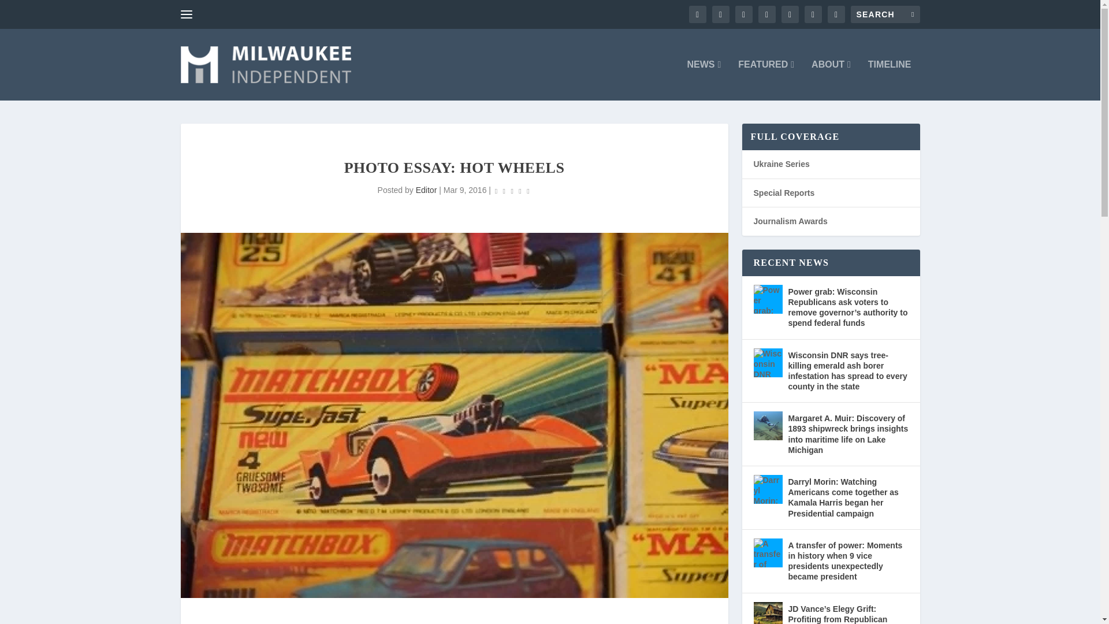 This screenshot has width=1109, height=624. I want to click on FEATURED, so click(766, 80).